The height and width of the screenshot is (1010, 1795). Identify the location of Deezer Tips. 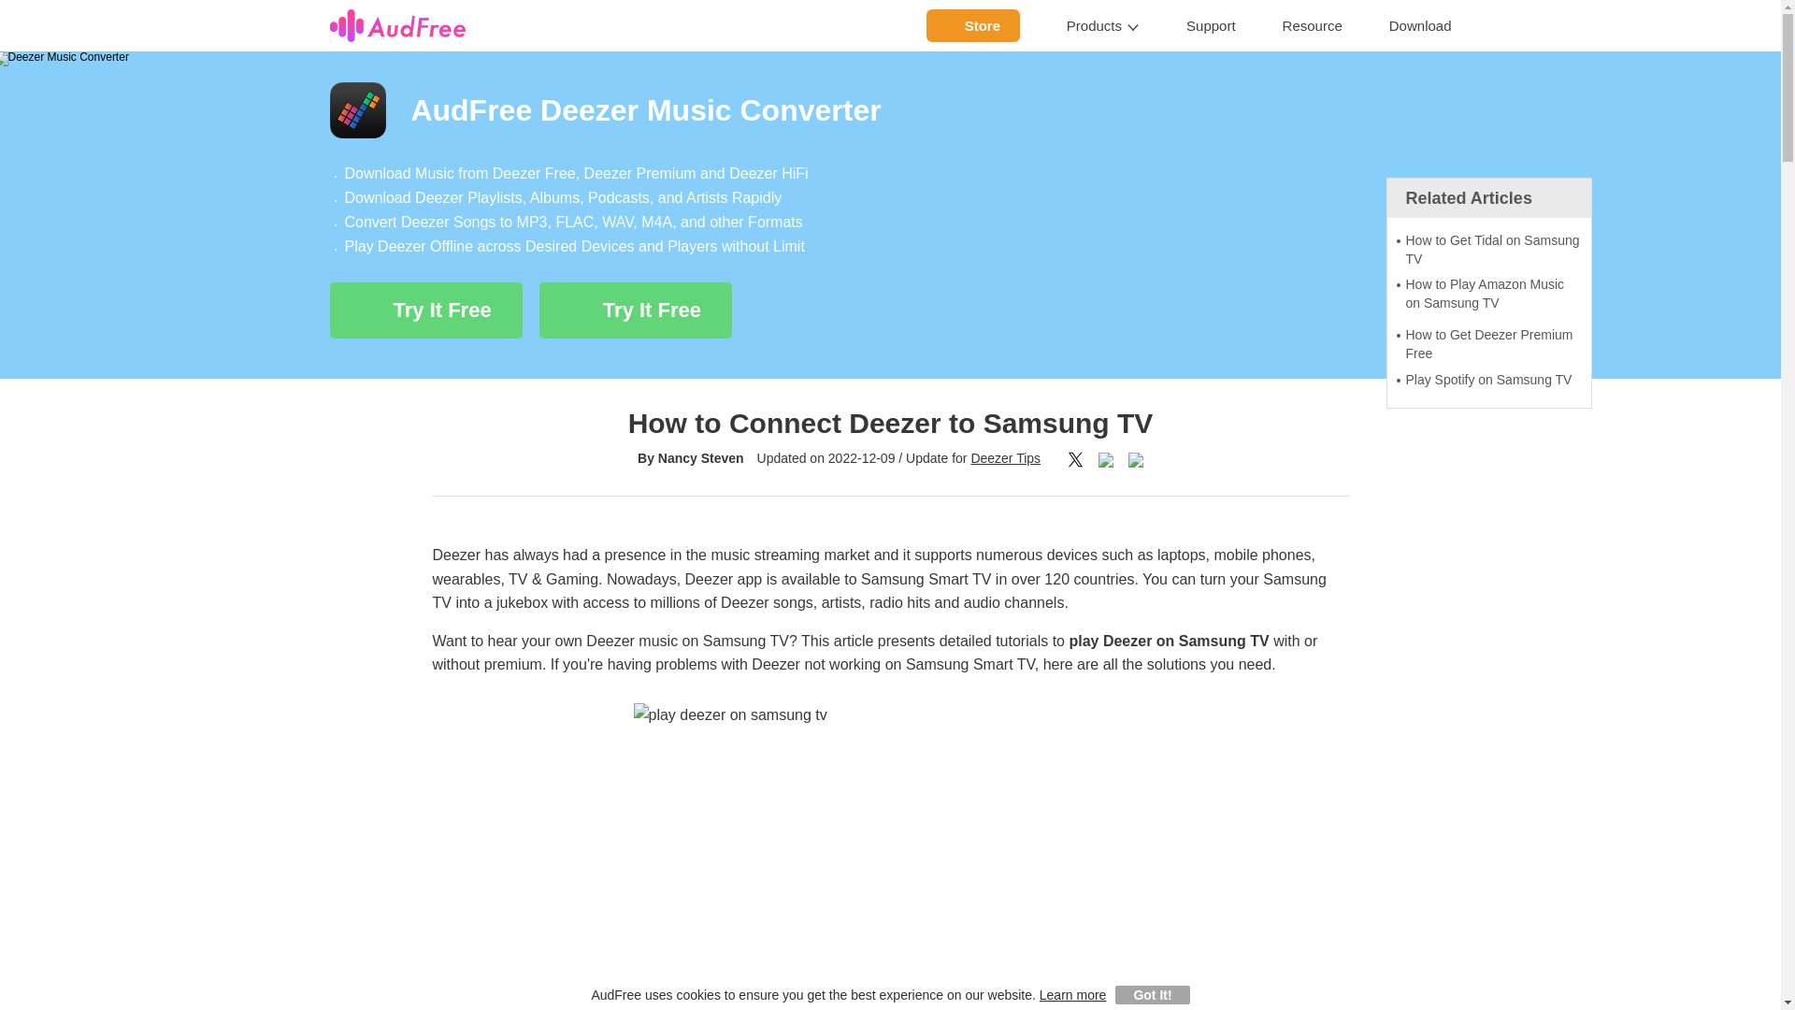
(1006, 457).